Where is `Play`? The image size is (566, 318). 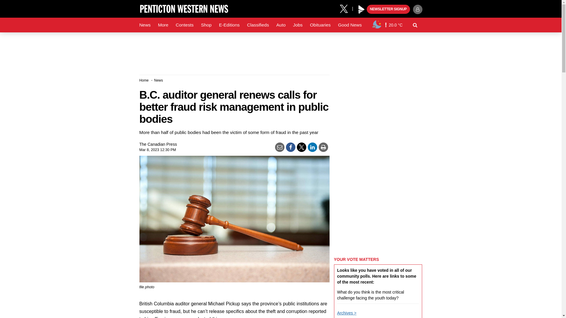 Play is located at coordinates (361, 9).